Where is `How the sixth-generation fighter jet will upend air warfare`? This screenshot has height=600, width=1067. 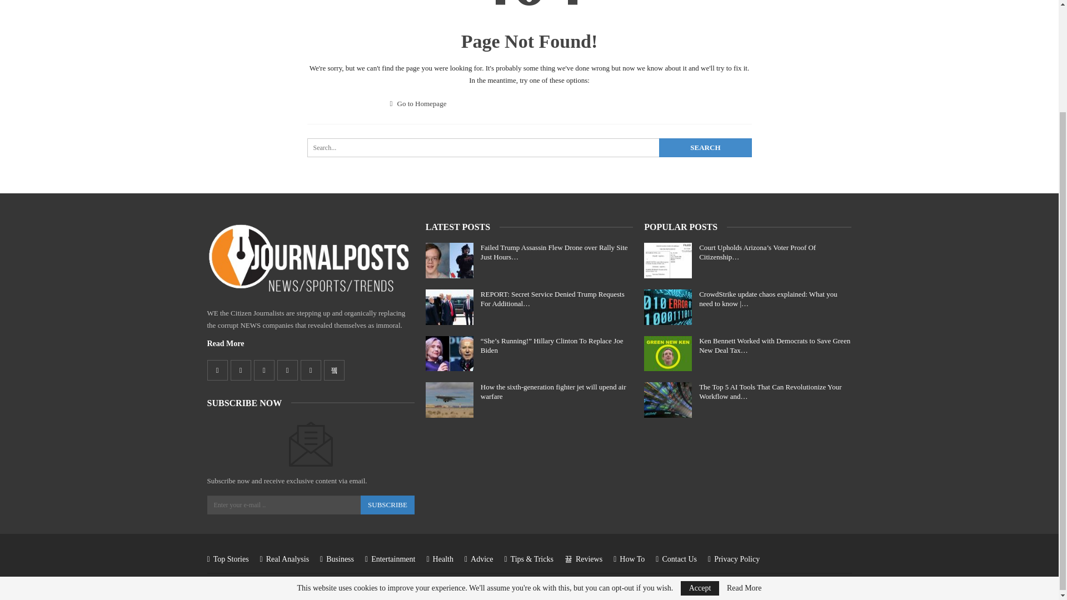
How the sixth-generation fighter jet will upend air warfare is located at coordinates (450, 399).